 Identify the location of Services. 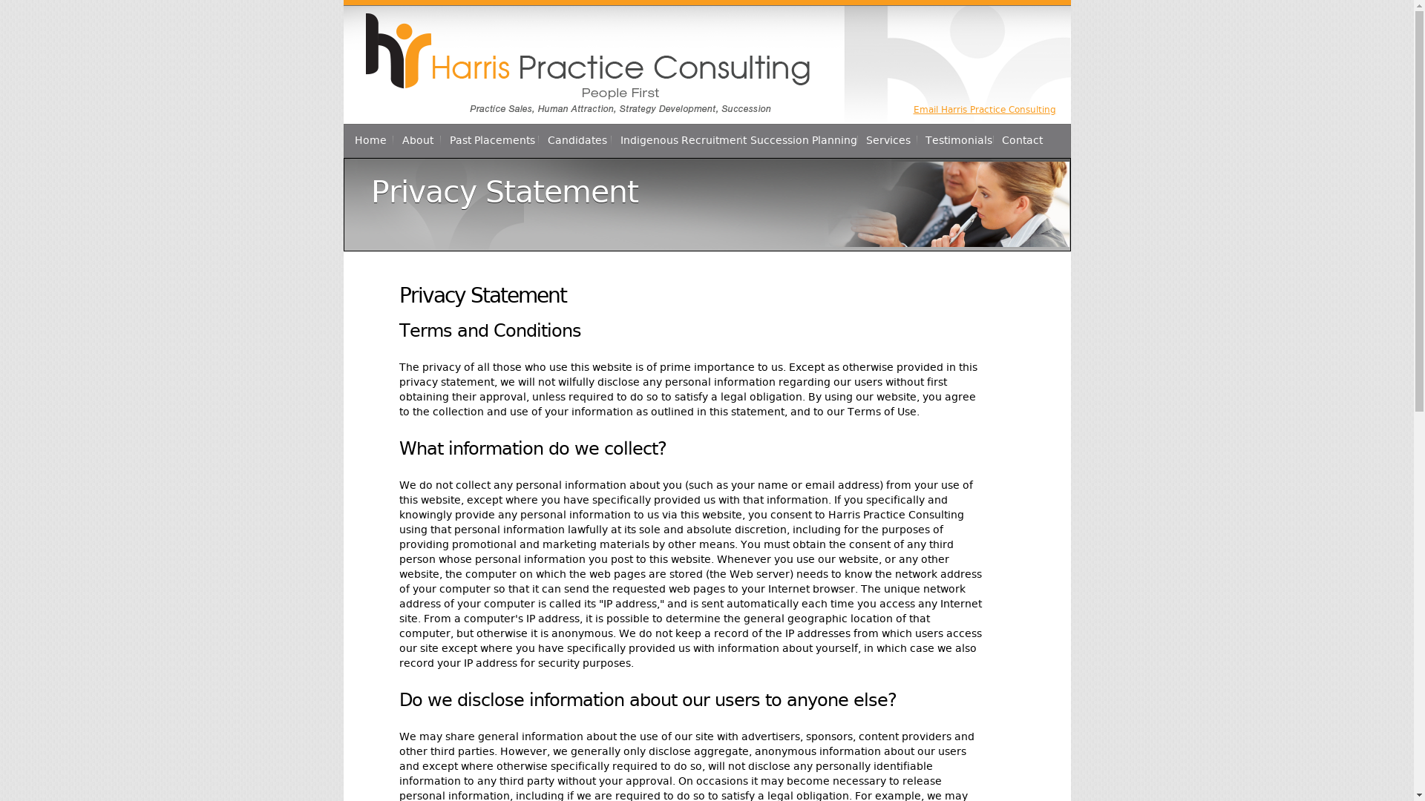
(888, 141).